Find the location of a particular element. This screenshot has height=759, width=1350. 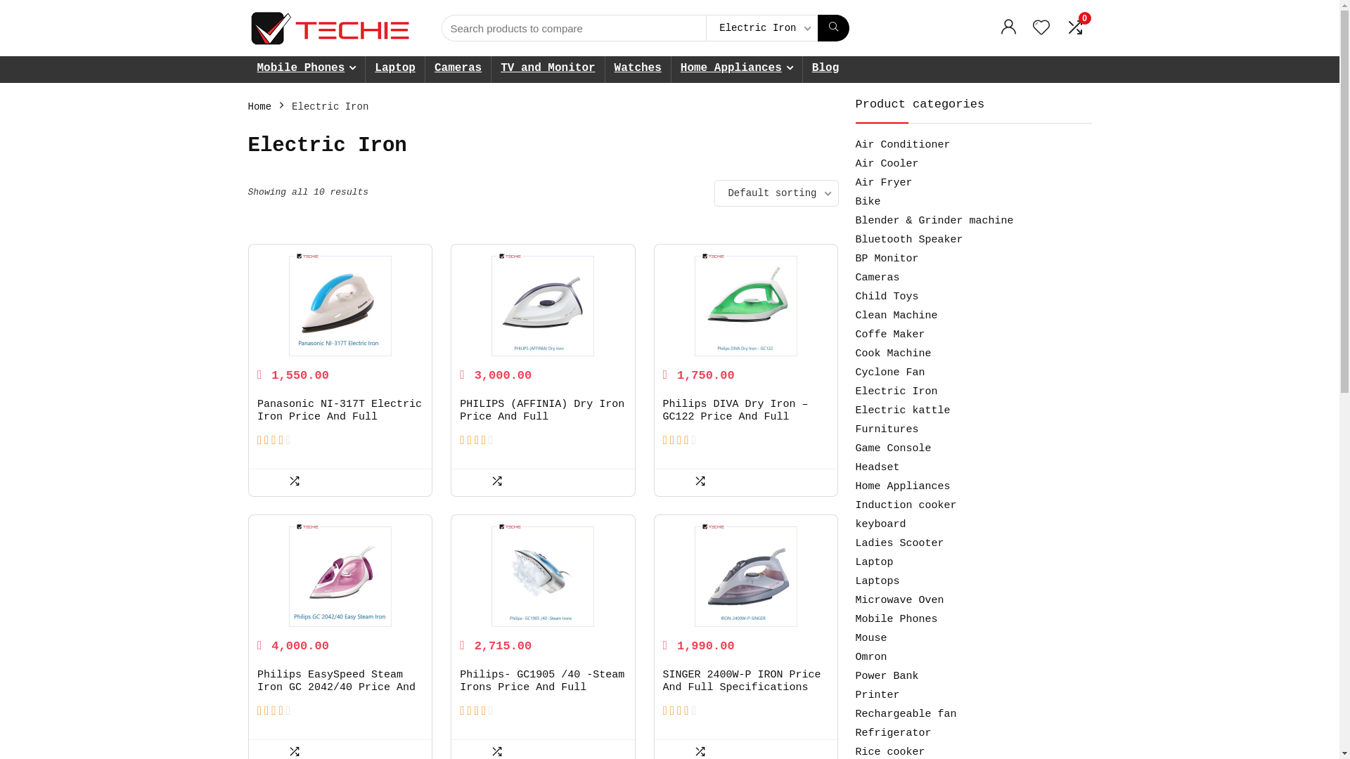

Mobile Phones is located at coordinates (307, 70).